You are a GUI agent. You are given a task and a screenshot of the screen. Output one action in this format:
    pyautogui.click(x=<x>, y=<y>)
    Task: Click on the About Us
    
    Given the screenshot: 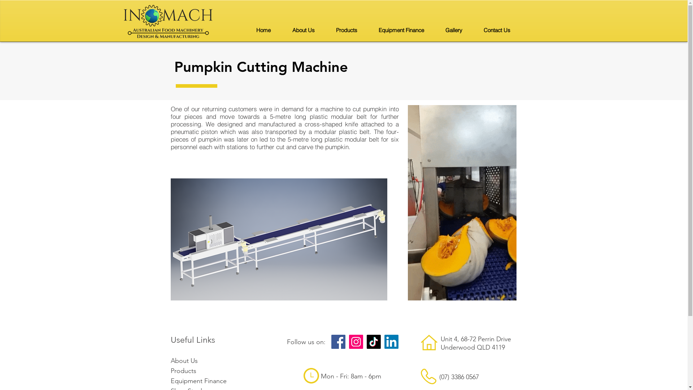 What is the action you would take?
    pyautogui.click(x=184, y=360)
    